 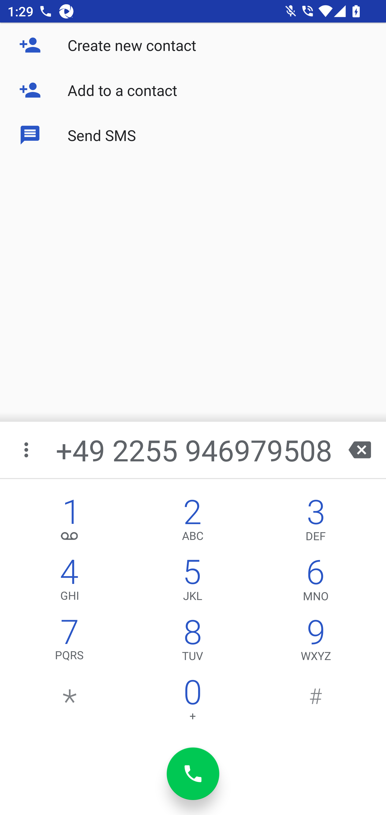 I want to click on 8,TUV 8 TUV, so click(x=192, y=642).